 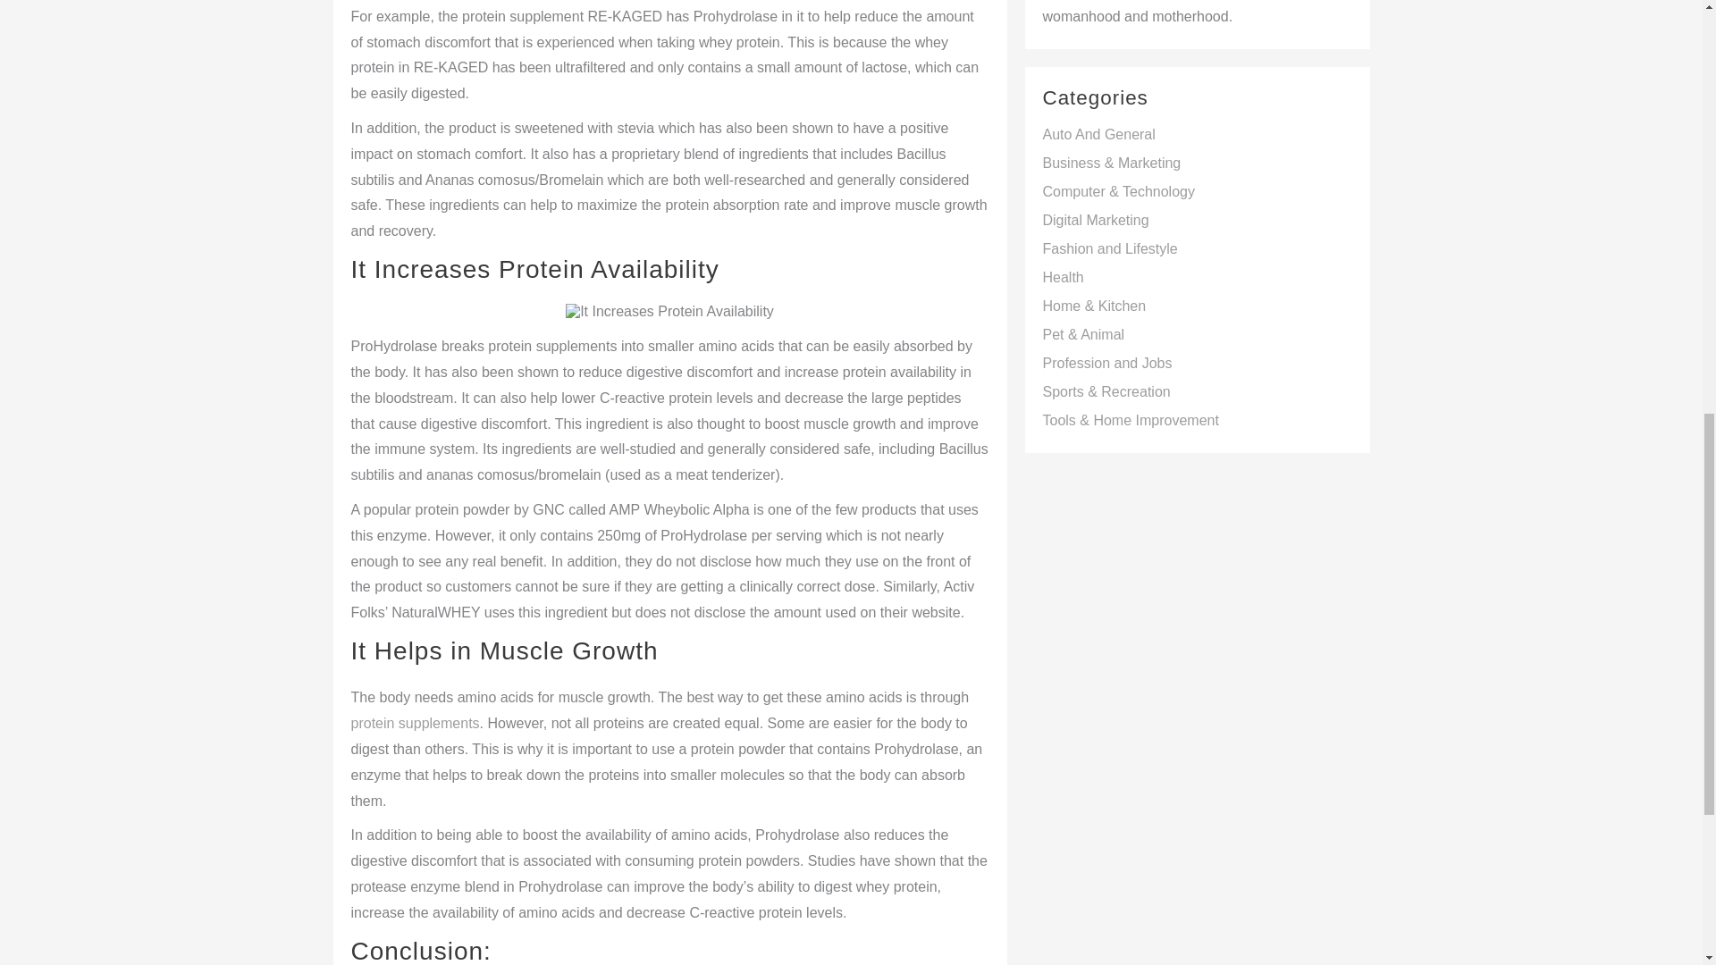 What do you see at coordinates (1106, 363) in the screenshot?
I see `Profession and Jobs` at bounding box center [1106, 363].